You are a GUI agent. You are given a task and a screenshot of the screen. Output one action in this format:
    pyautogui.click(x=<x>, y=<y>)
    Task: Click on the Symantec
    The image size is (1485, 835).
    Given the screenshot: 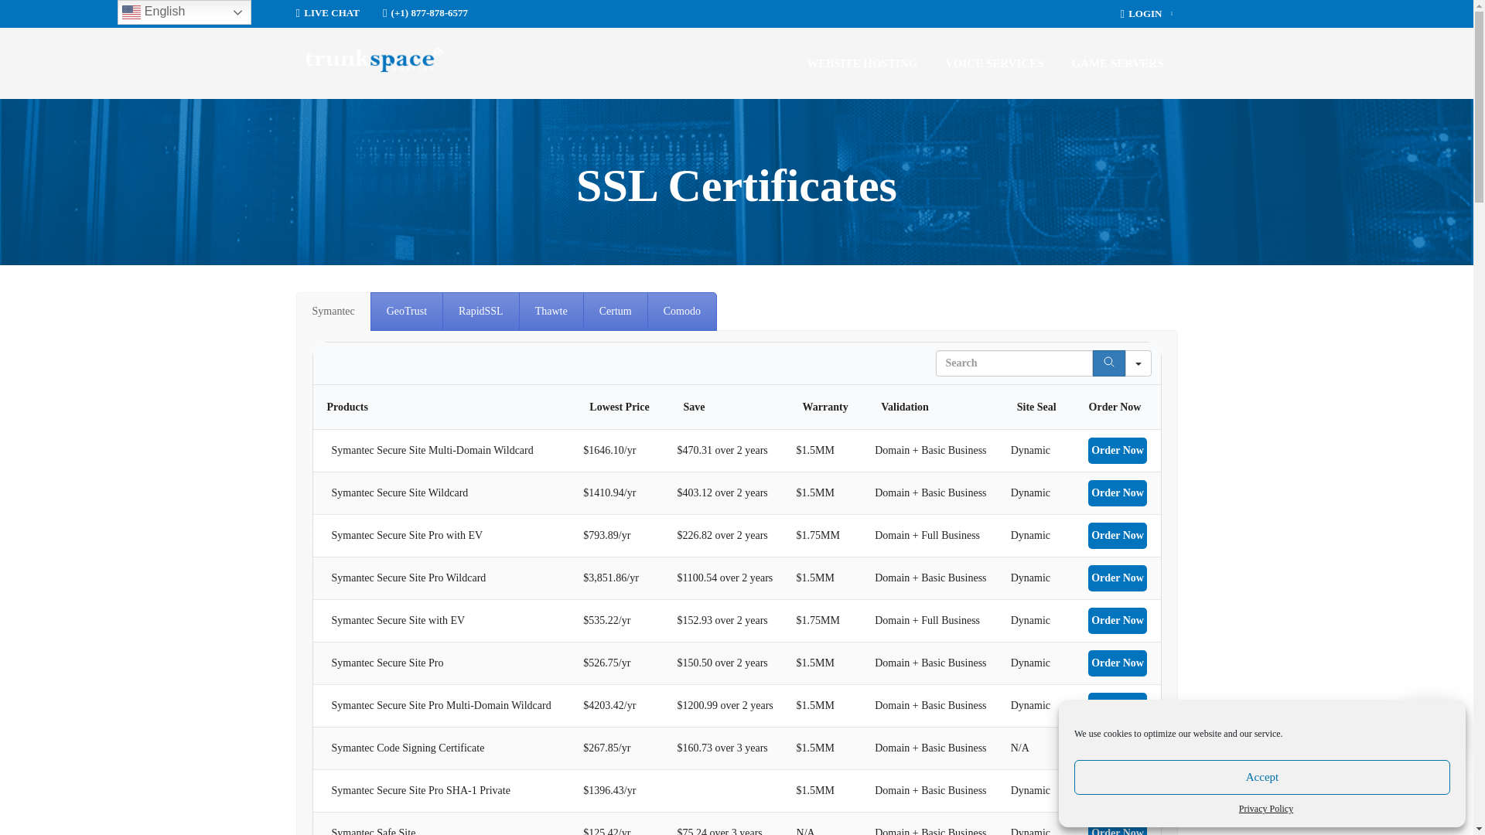 What is the action you would take?
    pyautogui.click(x=333, y=311)
    